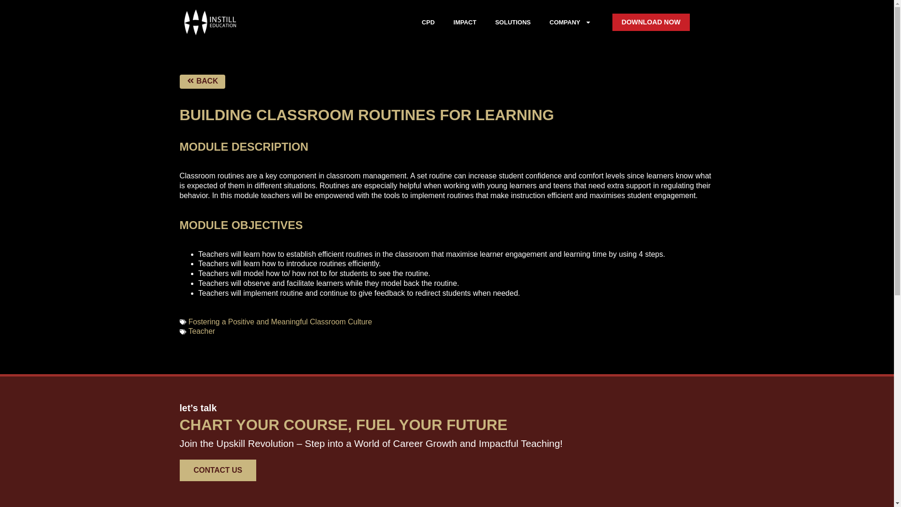  What do you see at coordinates (202, 82) in the screenshot?
I see `BACK` at bounding box center [202, 82].